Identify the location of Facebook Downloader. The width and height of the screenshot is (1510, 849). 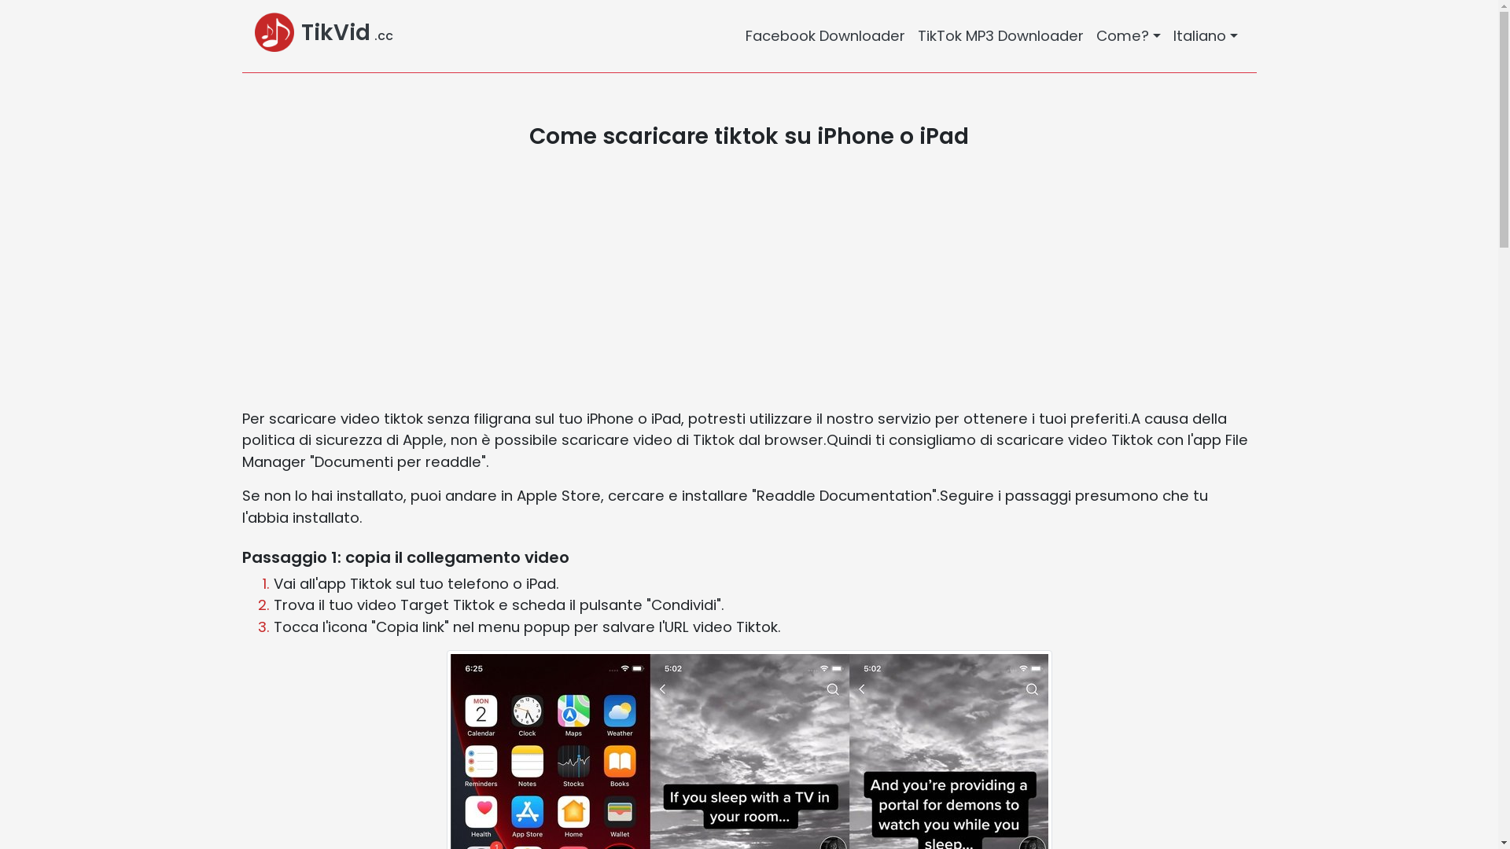
(826, 36).